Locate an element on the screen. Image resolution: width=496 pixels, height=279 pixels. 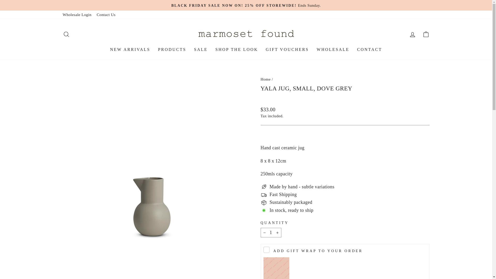
CONTACT is located at coordinates (369, 50).